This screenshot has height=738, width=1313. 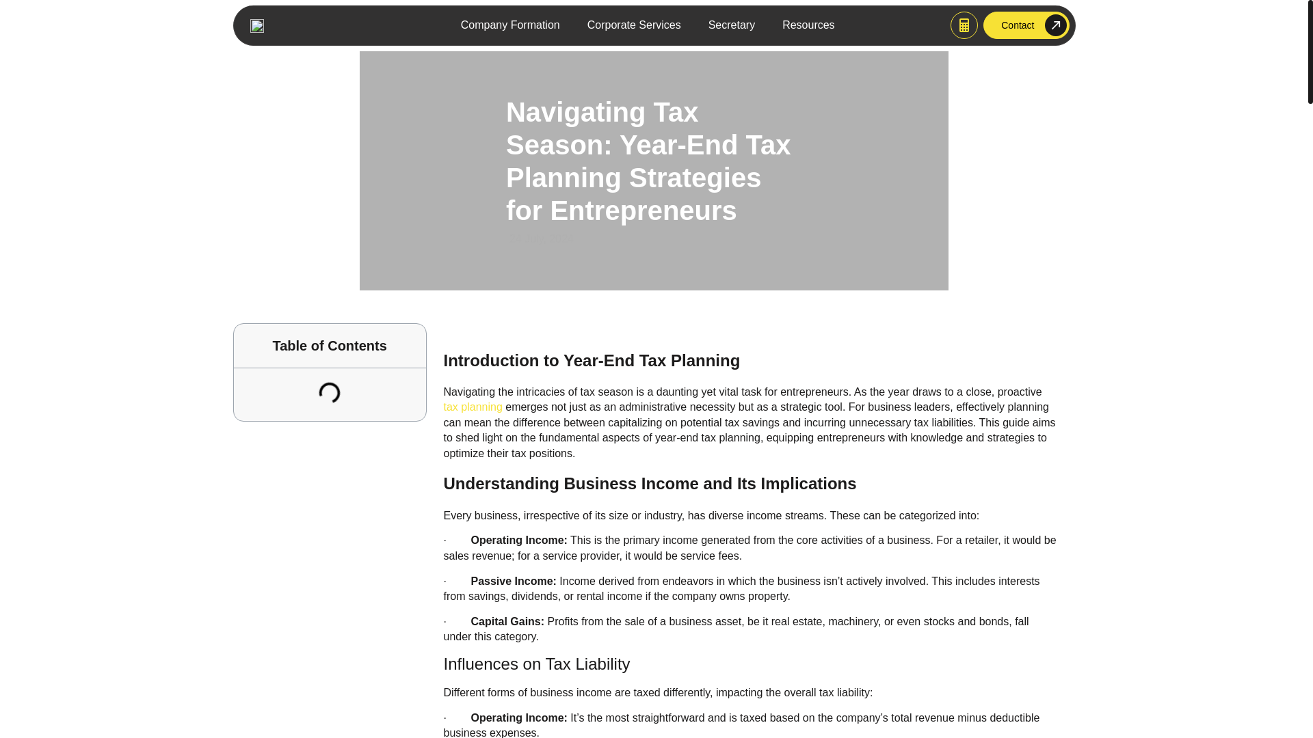 I want to click on Resources, so click(x=808, y=25).